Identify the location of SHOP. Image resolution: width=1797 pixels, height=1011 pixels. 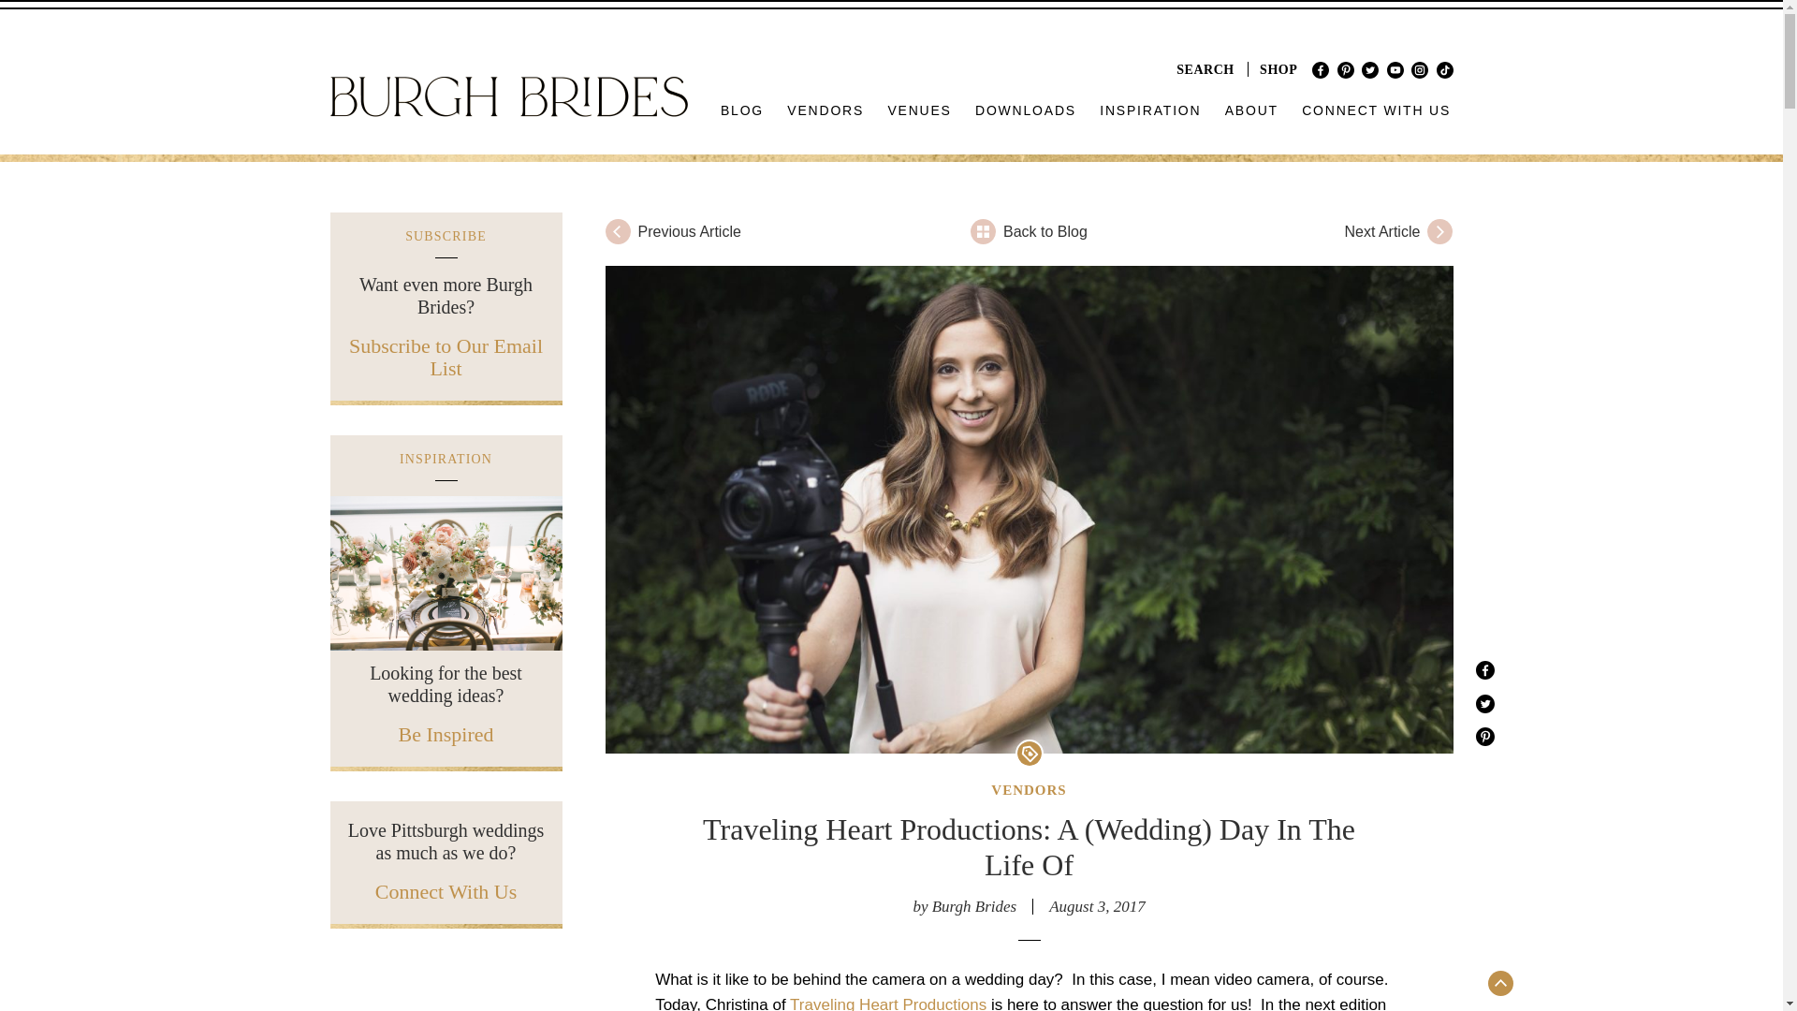
(1278, 69).